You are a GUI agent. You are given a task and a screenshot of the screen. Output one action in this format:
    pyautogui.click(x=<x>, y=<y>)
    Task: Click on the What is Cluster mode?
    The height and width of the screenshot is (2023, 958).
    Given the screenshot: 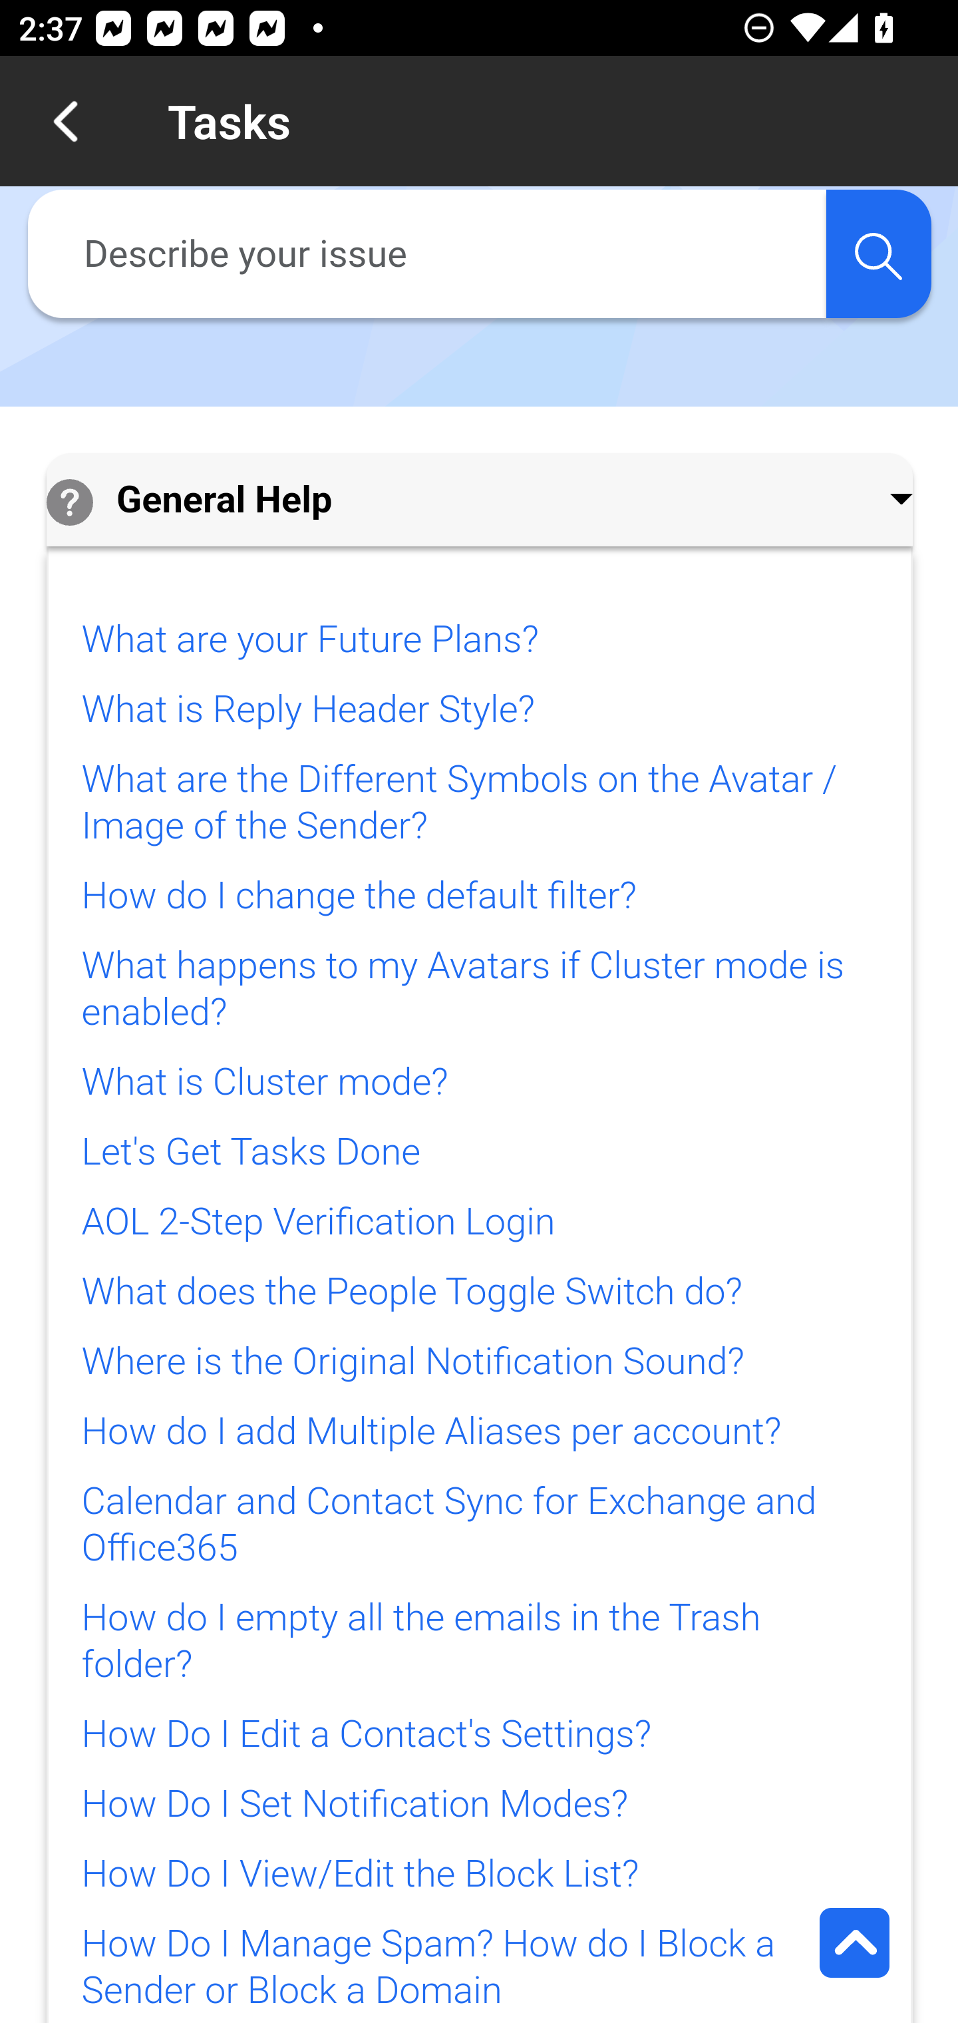 What is the action you would take?
    pyautogui.click(x=264, y=1083)
    